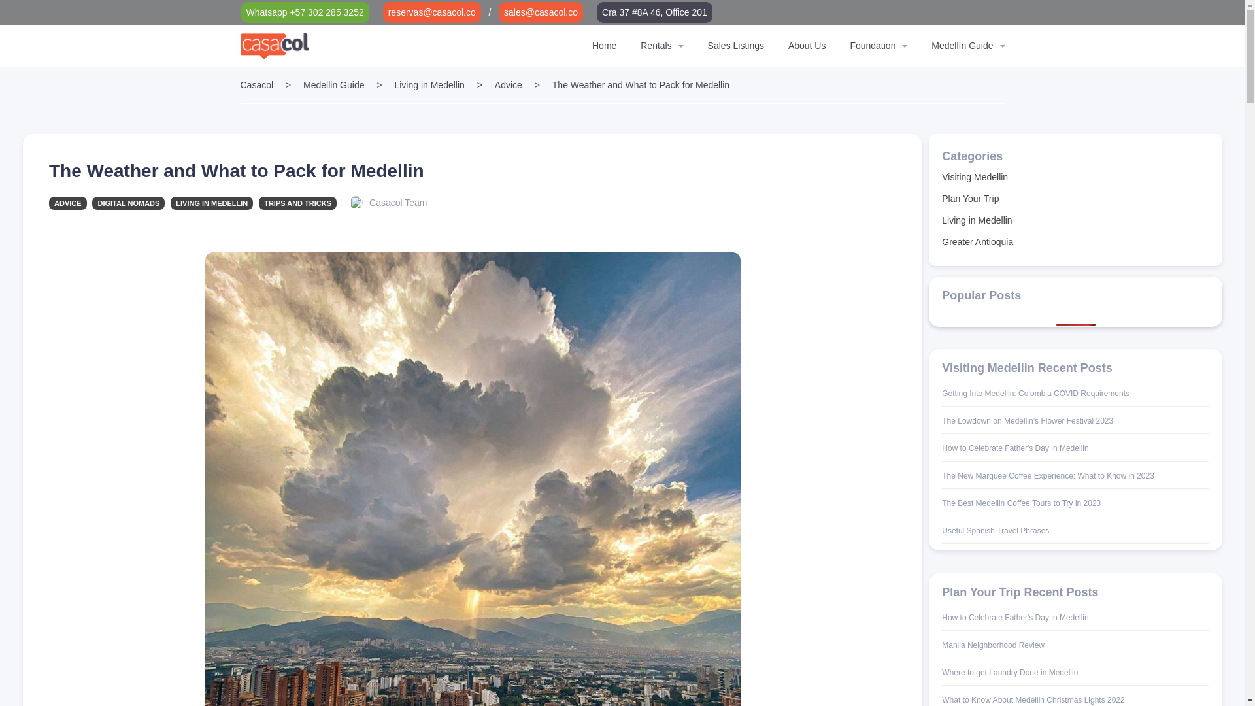  Describe the element at coordinates (604, 45) in the screenshot. I see `Home` at that location.